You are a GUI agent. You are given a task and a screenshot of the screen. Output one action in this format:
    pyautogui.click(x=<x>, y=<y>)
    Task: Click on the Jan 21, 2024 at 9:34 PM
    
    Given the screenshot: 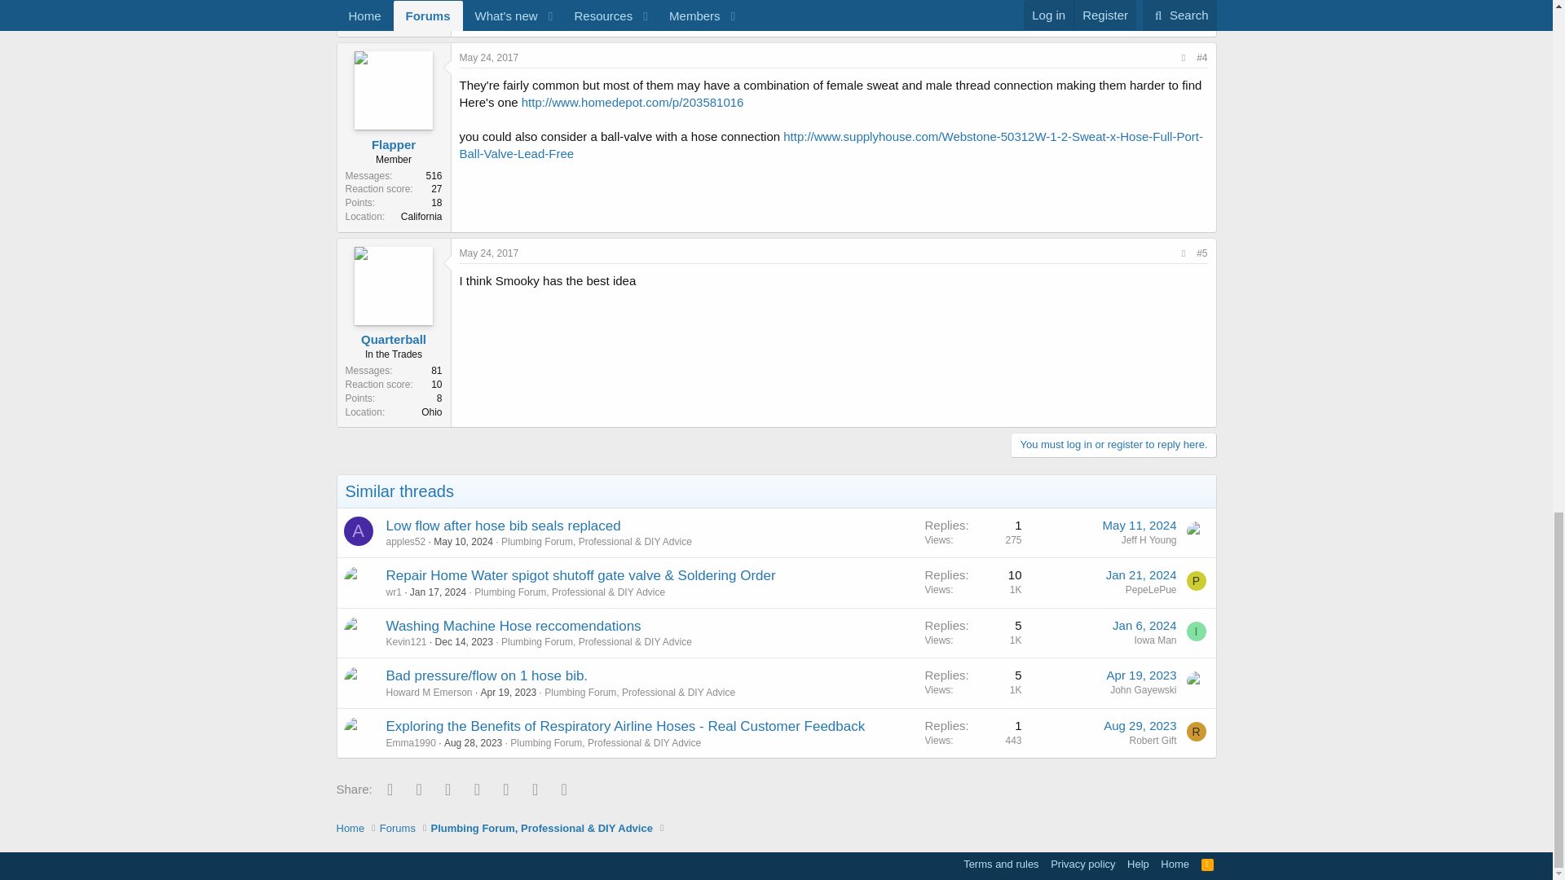 What is the action you would take?
    pyautogui.click(x=1141, y=574)
    